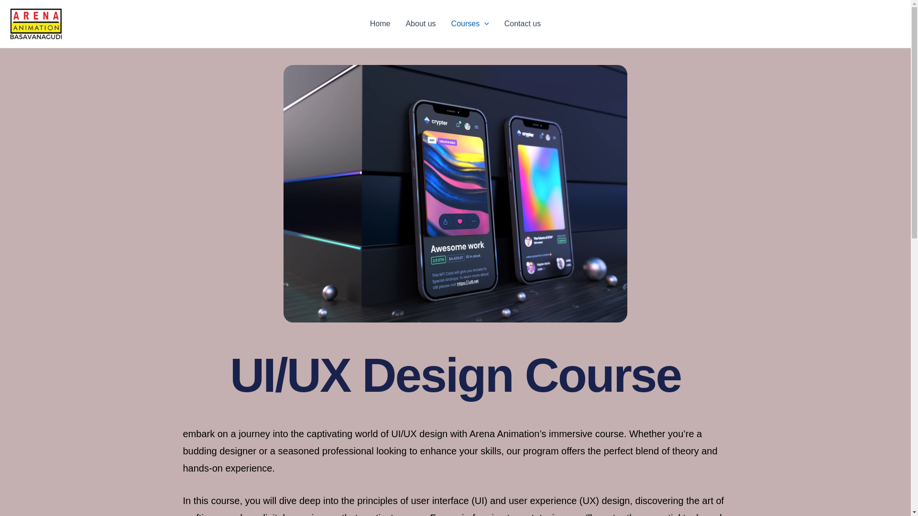 This screenshot has height=516, width=918. Describe the element at coordinates (381, 23) in the screenshot. I see `Home` at that location.